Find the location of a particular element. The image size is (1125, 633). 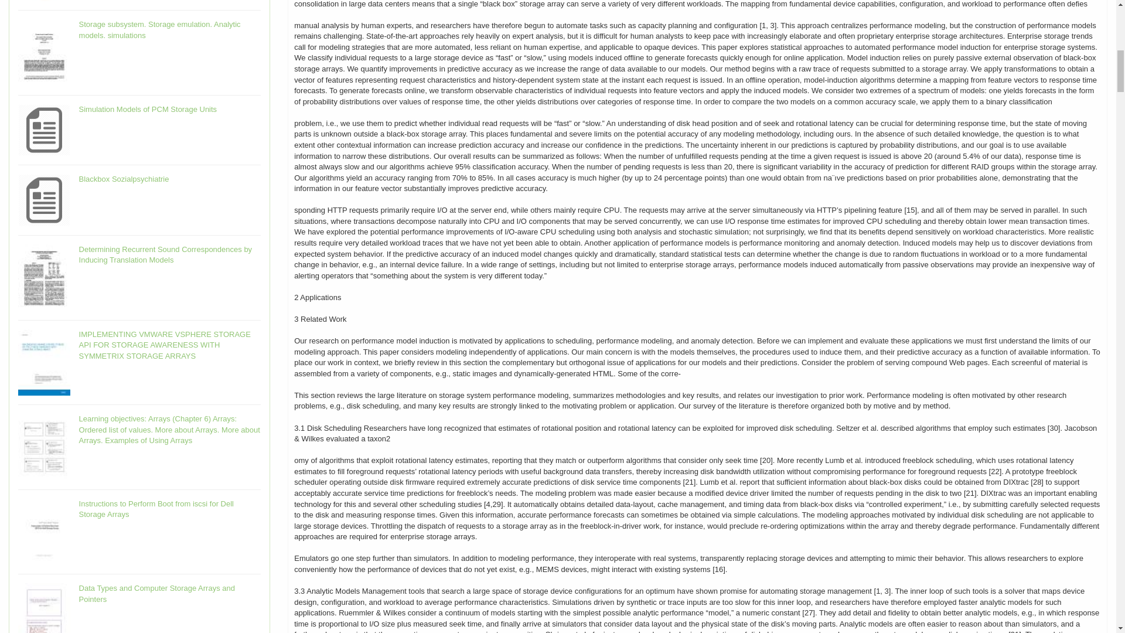

Simulation Models of PCM Storage Units is located at coordinates (148, 109).